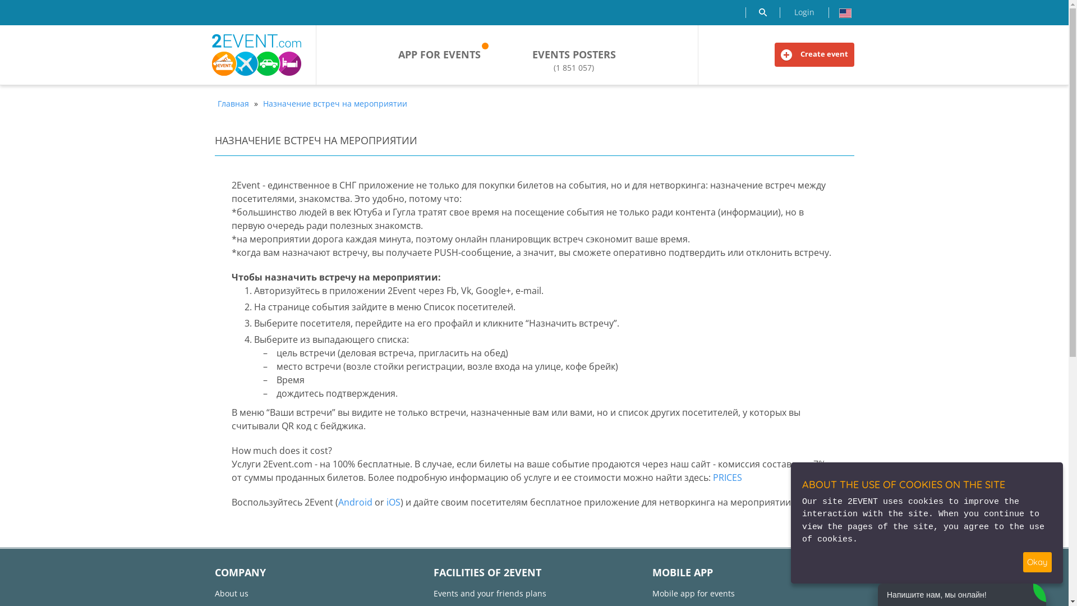 Image resolution: width=1077 pixels, height=606 pixels. Describe the element at coordinates (1038, 562) in the screenshot. I see `Okay` at that location.